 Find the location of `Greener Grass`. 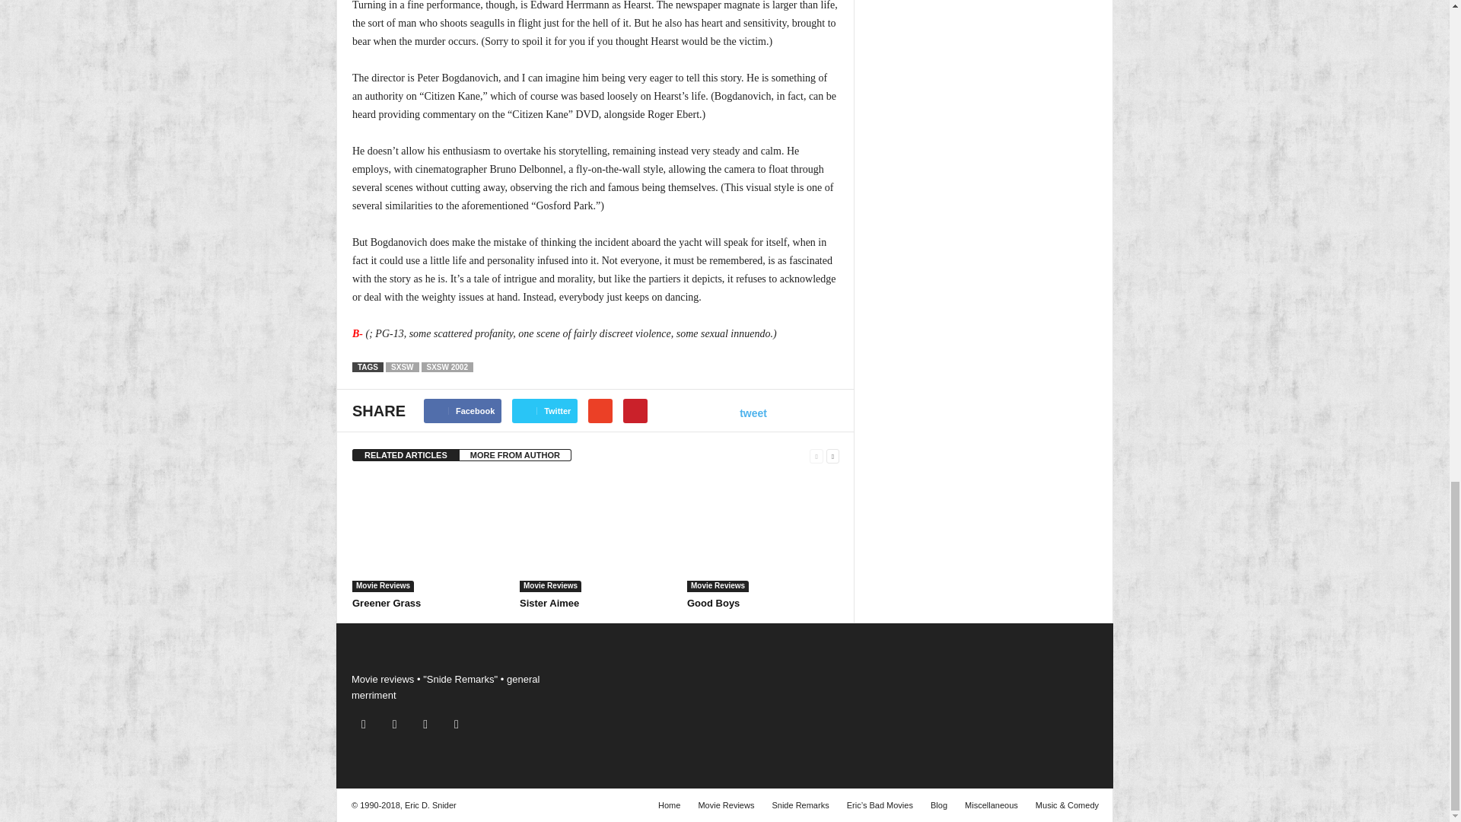

Greener Grass is located at coordinates (428, 534).